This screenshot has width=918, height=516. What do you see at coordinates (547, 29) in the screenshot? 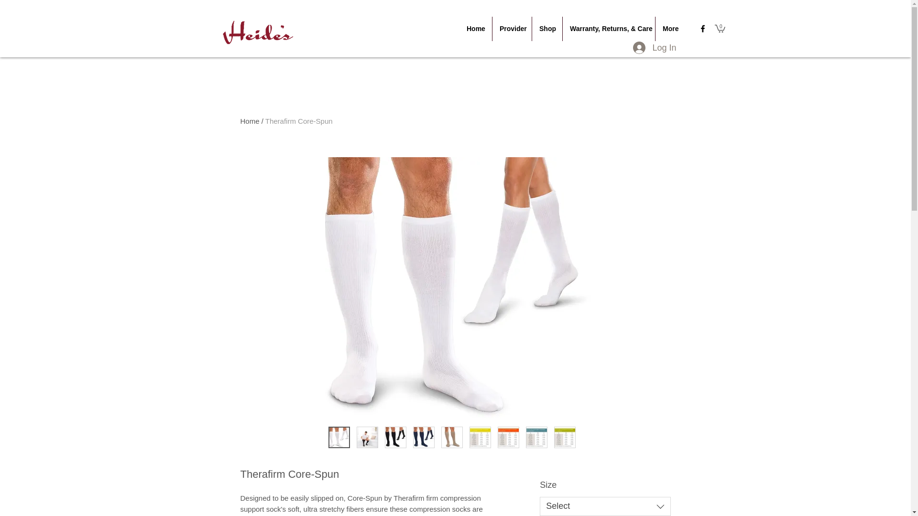
I see `Shop` at bounding box center [547, 29].